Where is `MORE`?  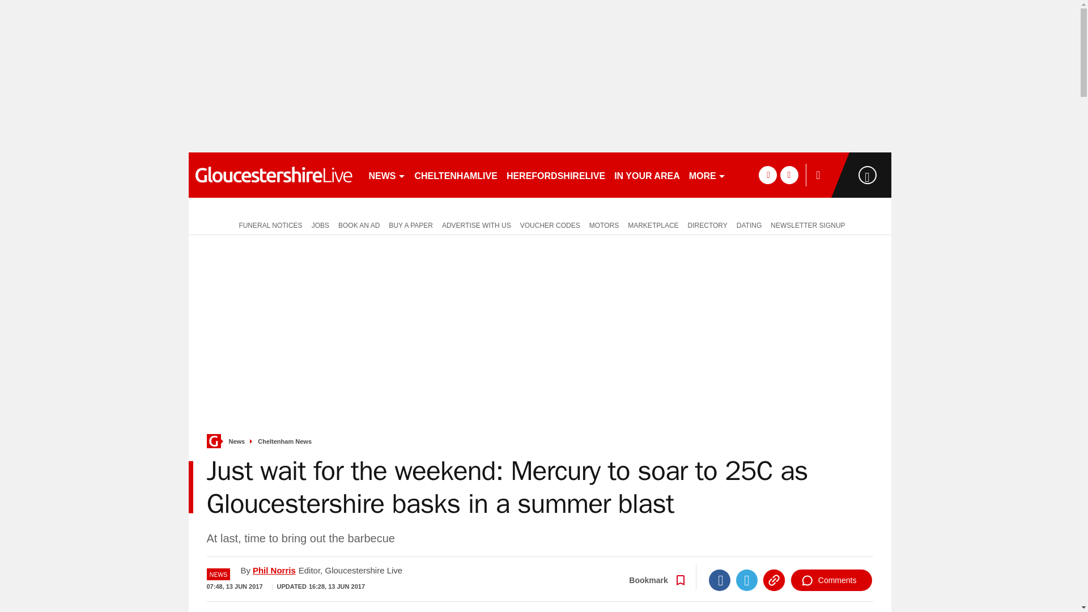 MORE is located at coordinates (707, 175).